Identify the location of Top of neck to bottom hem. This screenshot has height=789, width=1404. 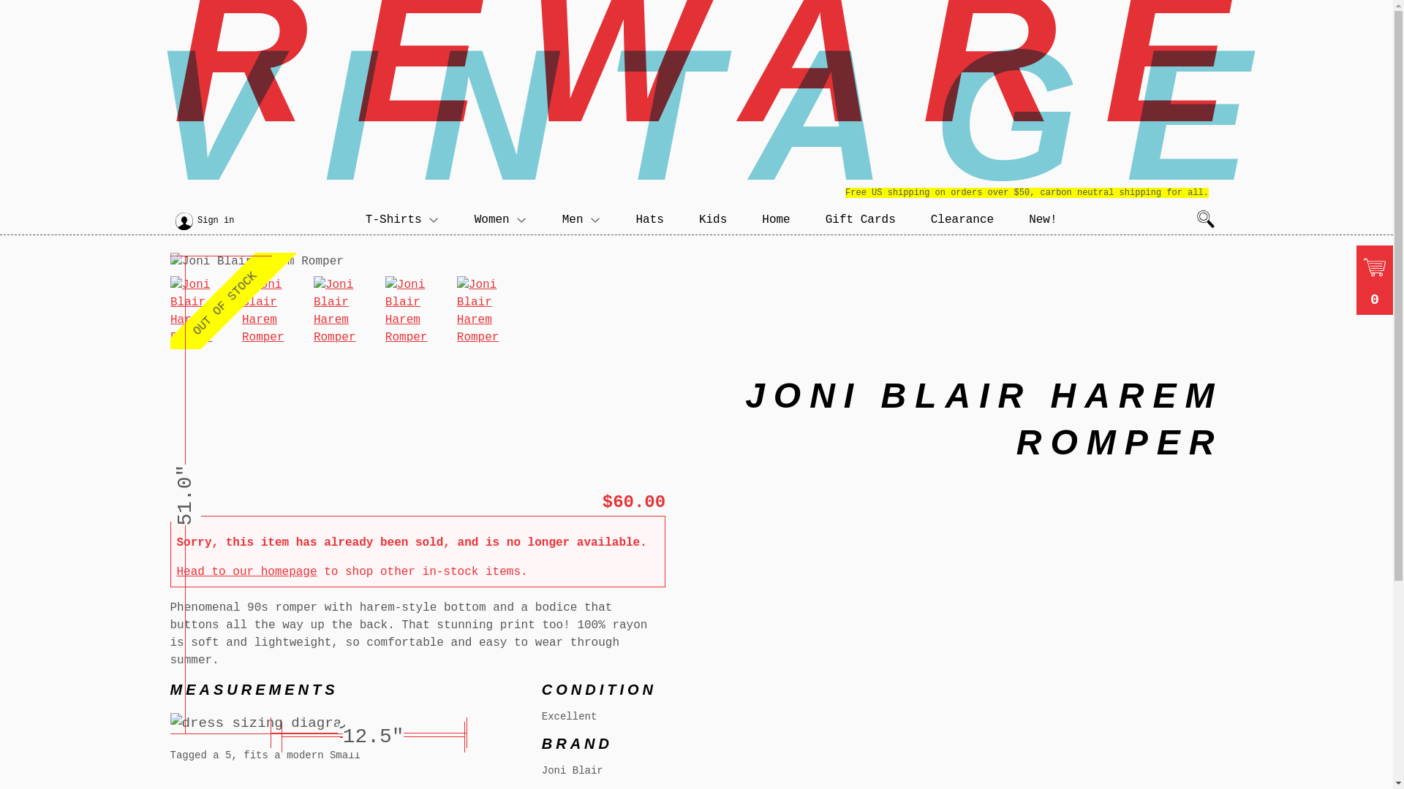
(409, 270).